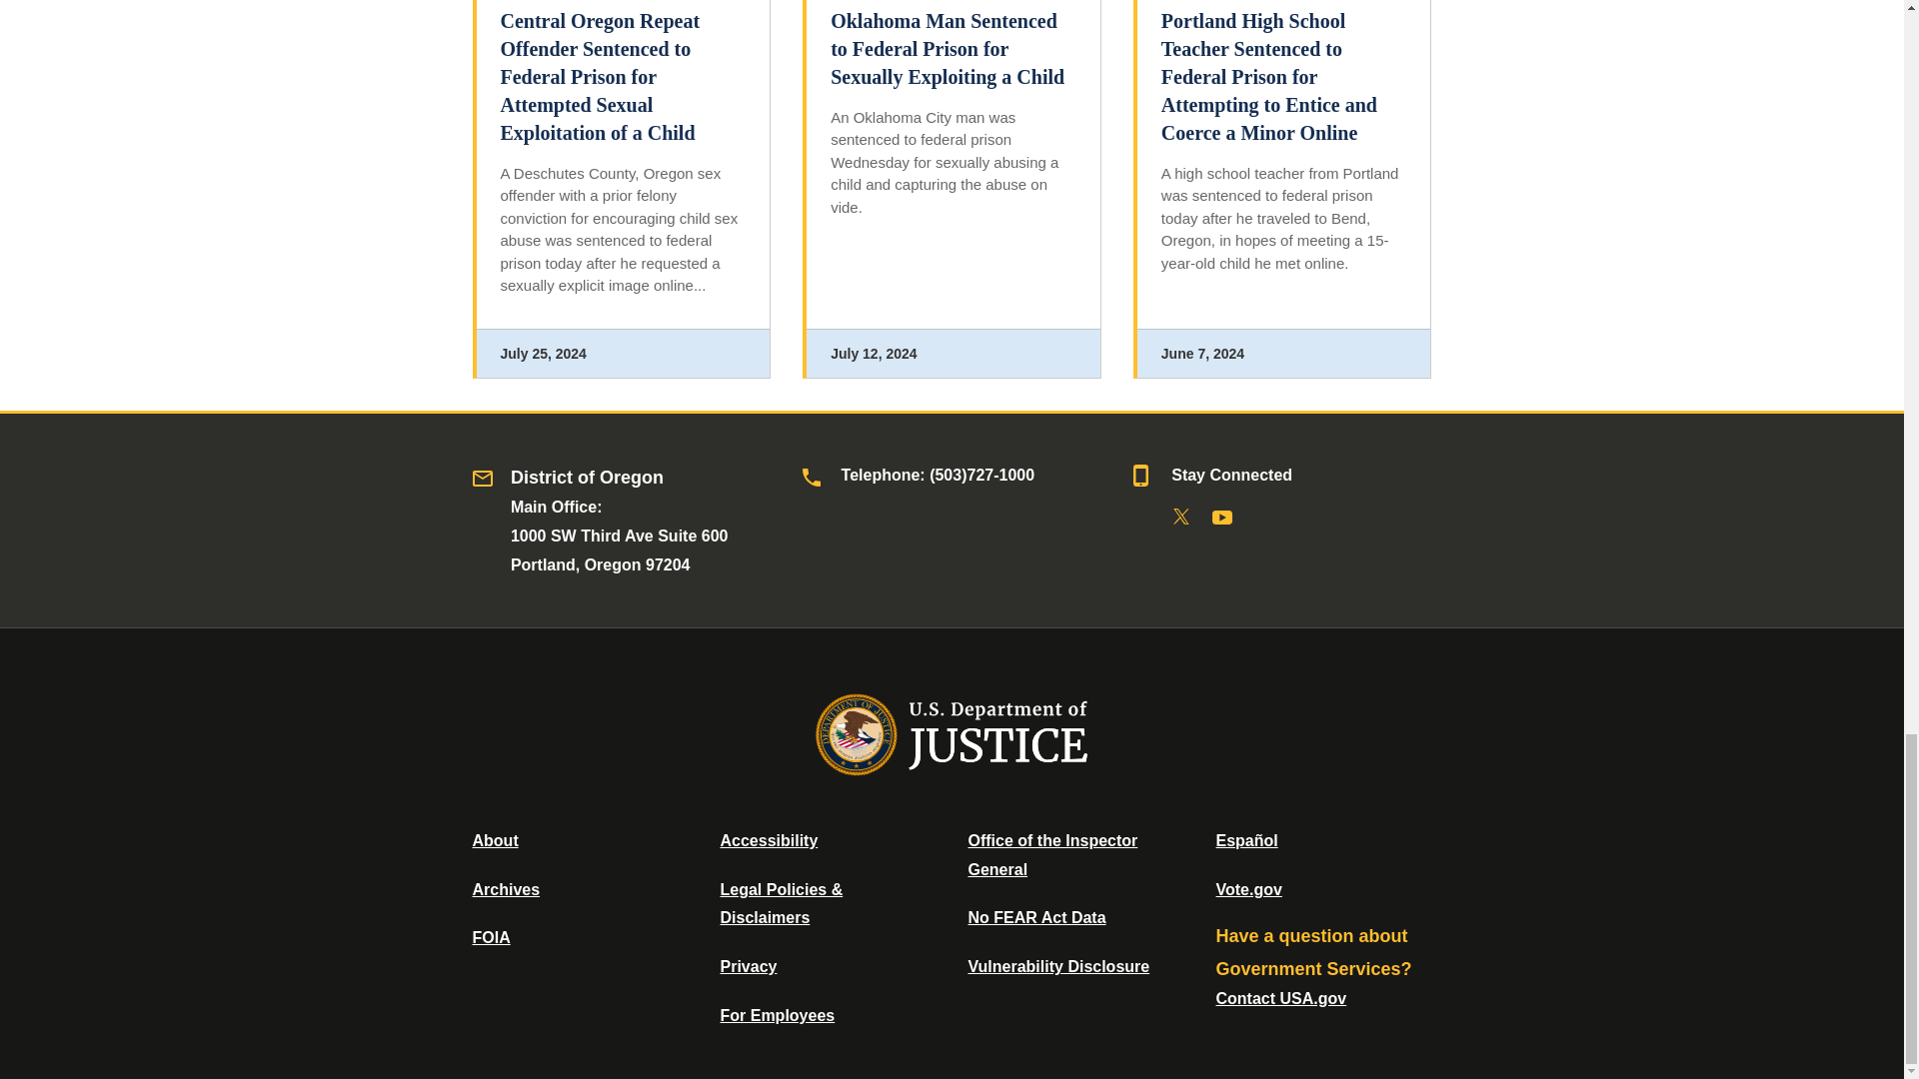 This screenshot has height=1079, width=1919. Describe the element at coordinates (781, 903) in the screenshot. I see `Legal Policies and Disclaimers` at that location.